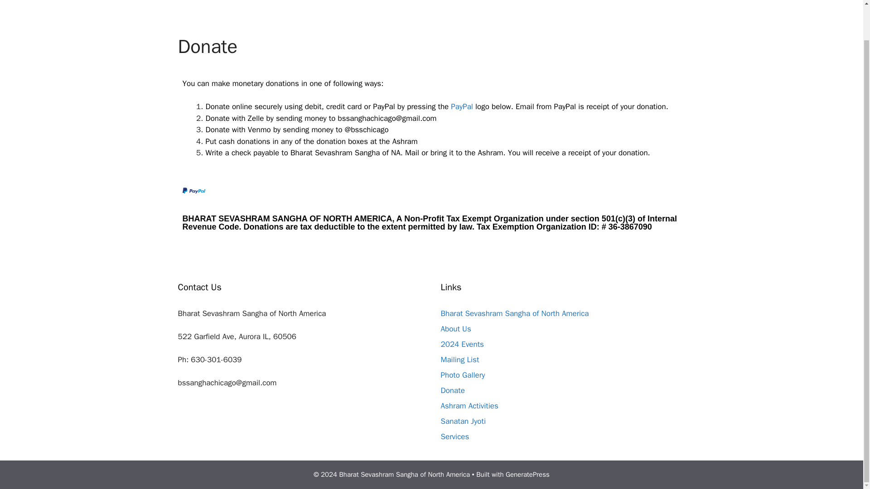 This screenshot has width=870, height=489. What do you see at coordinates (463, 421) in the screenshot?
I see `Sanatan Jyoti` at bounding box center [463, 421].